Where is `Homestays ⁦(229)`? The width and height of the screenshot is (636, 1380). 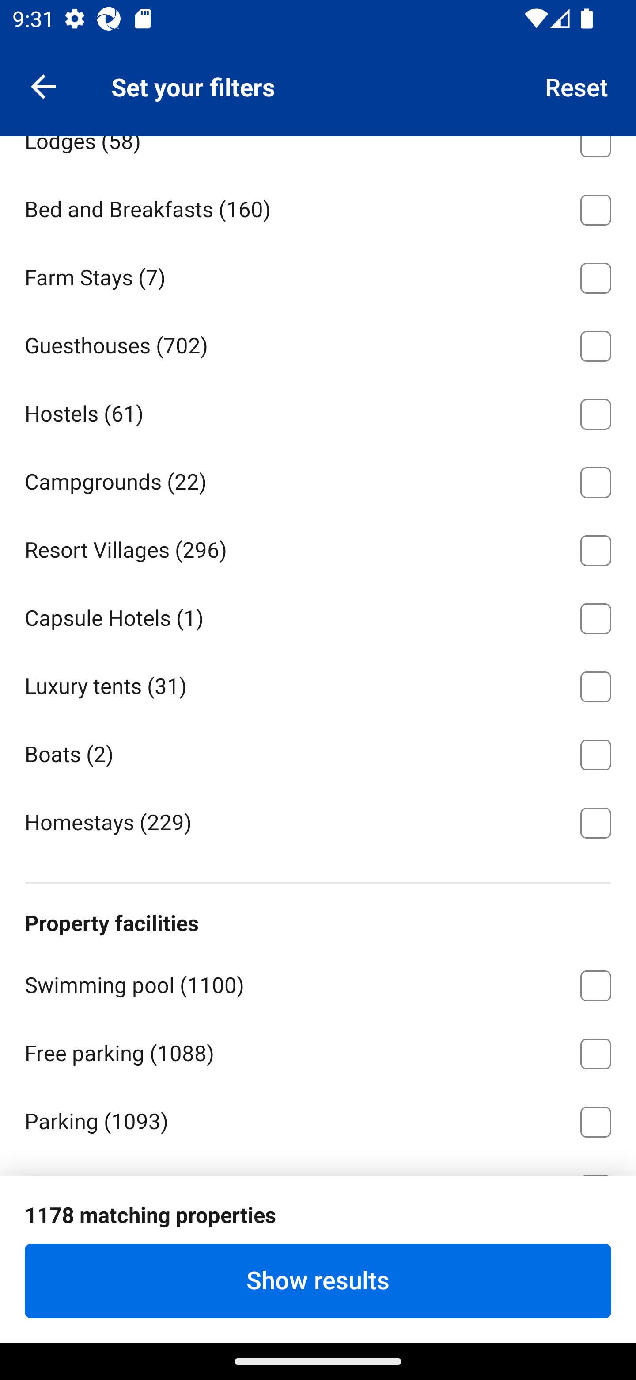 Homestays ⁦(229) is located at coordinates (318, 822).